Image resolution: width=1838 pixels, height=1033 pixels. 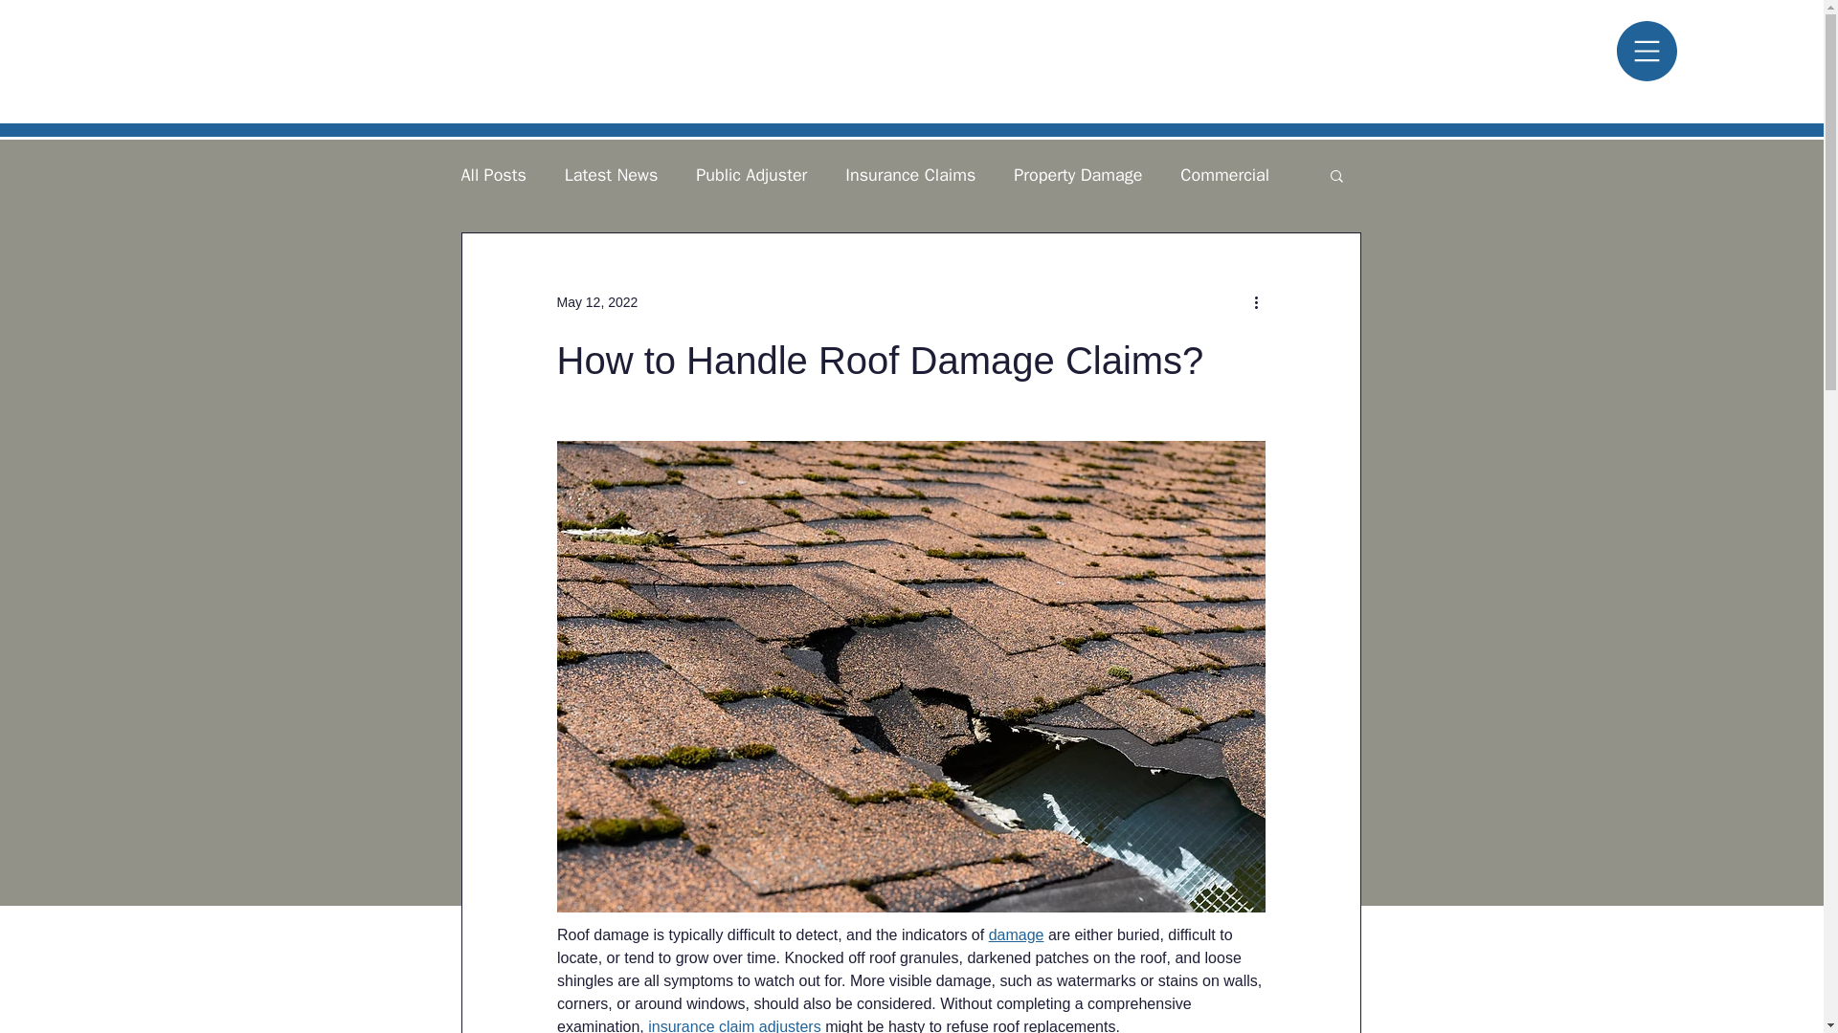 I want to click on Latest News, so click(x=611, y=174).